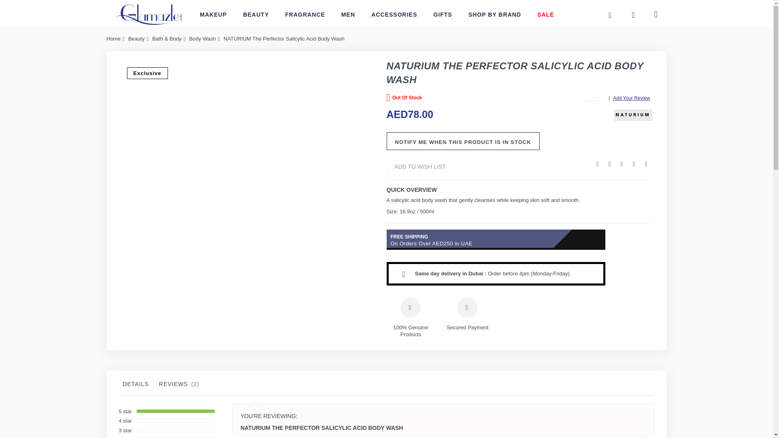 This screenshot has height=438, width=779. What do you see at coordinates (463, 141) in the screenshot?
I see `Notify me when this product is in stock` at bounding box center [463, 141].